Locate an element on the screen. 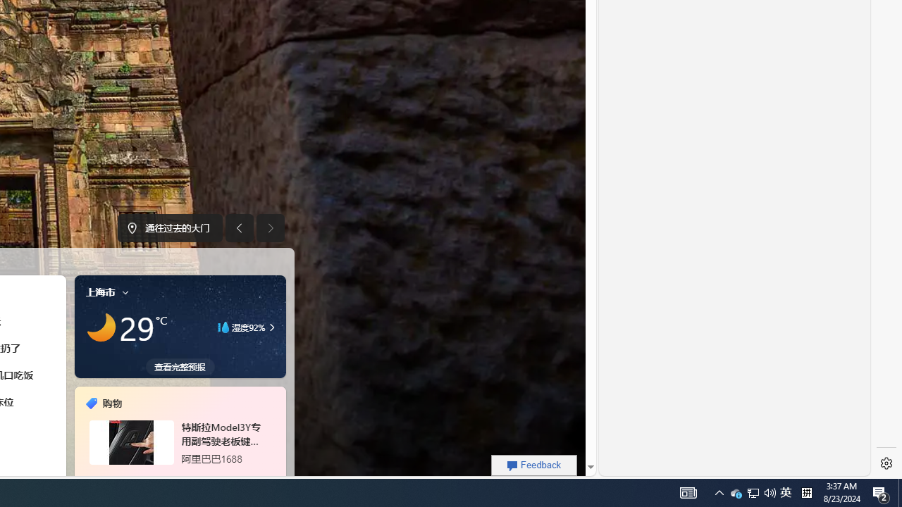 This screenshot has height=507, width=902. tab-11 is located at coordinates (196, 477).